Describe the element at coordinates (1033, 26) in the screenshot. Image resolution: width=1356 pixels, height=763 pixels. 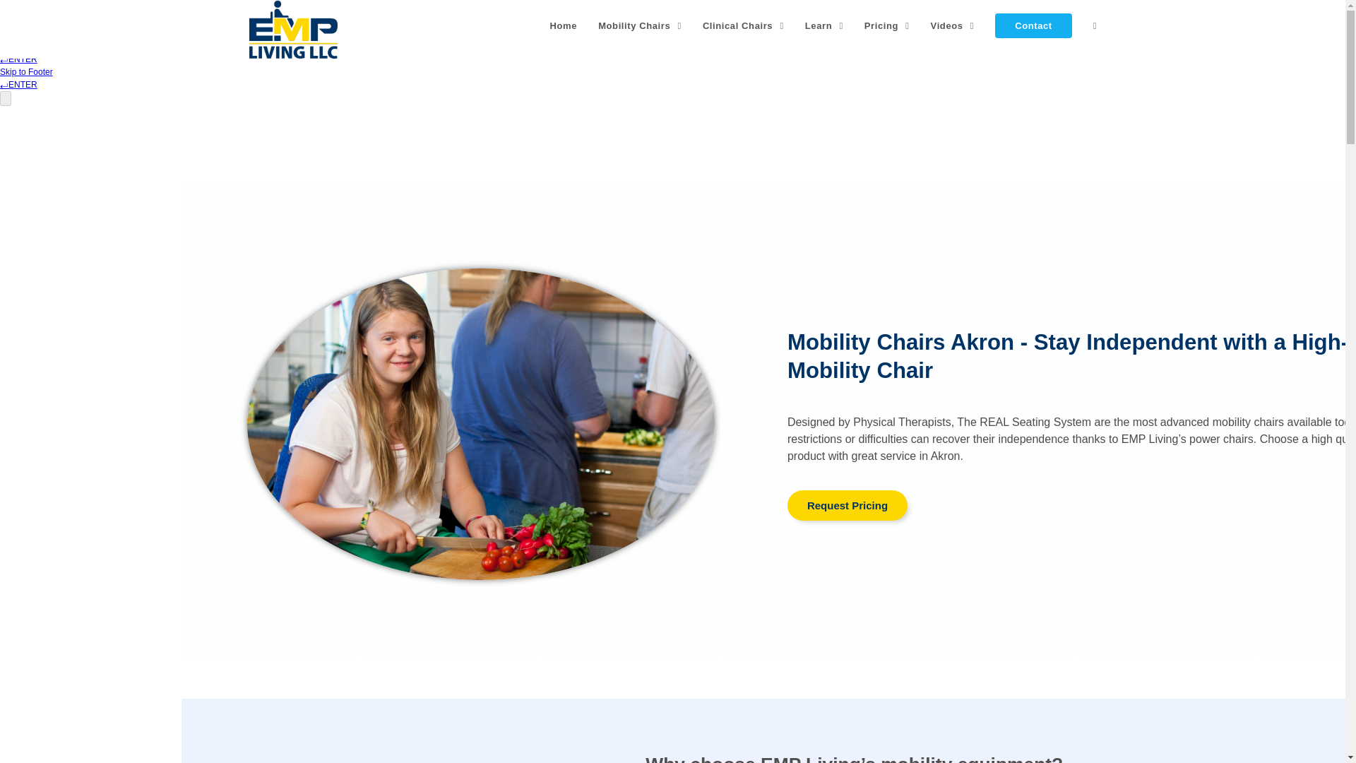
I see `Contact` at that location.